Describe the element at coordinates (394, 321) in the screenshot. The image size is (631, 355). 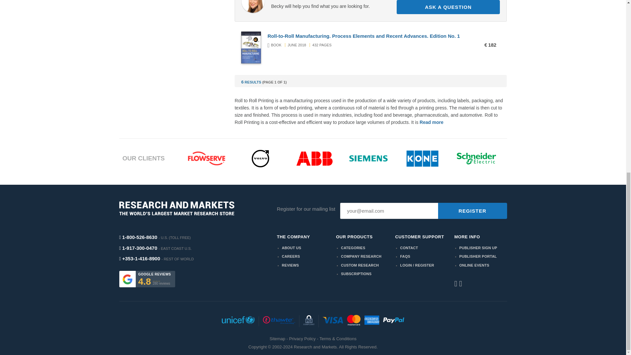
I see `PayPal` at that location.